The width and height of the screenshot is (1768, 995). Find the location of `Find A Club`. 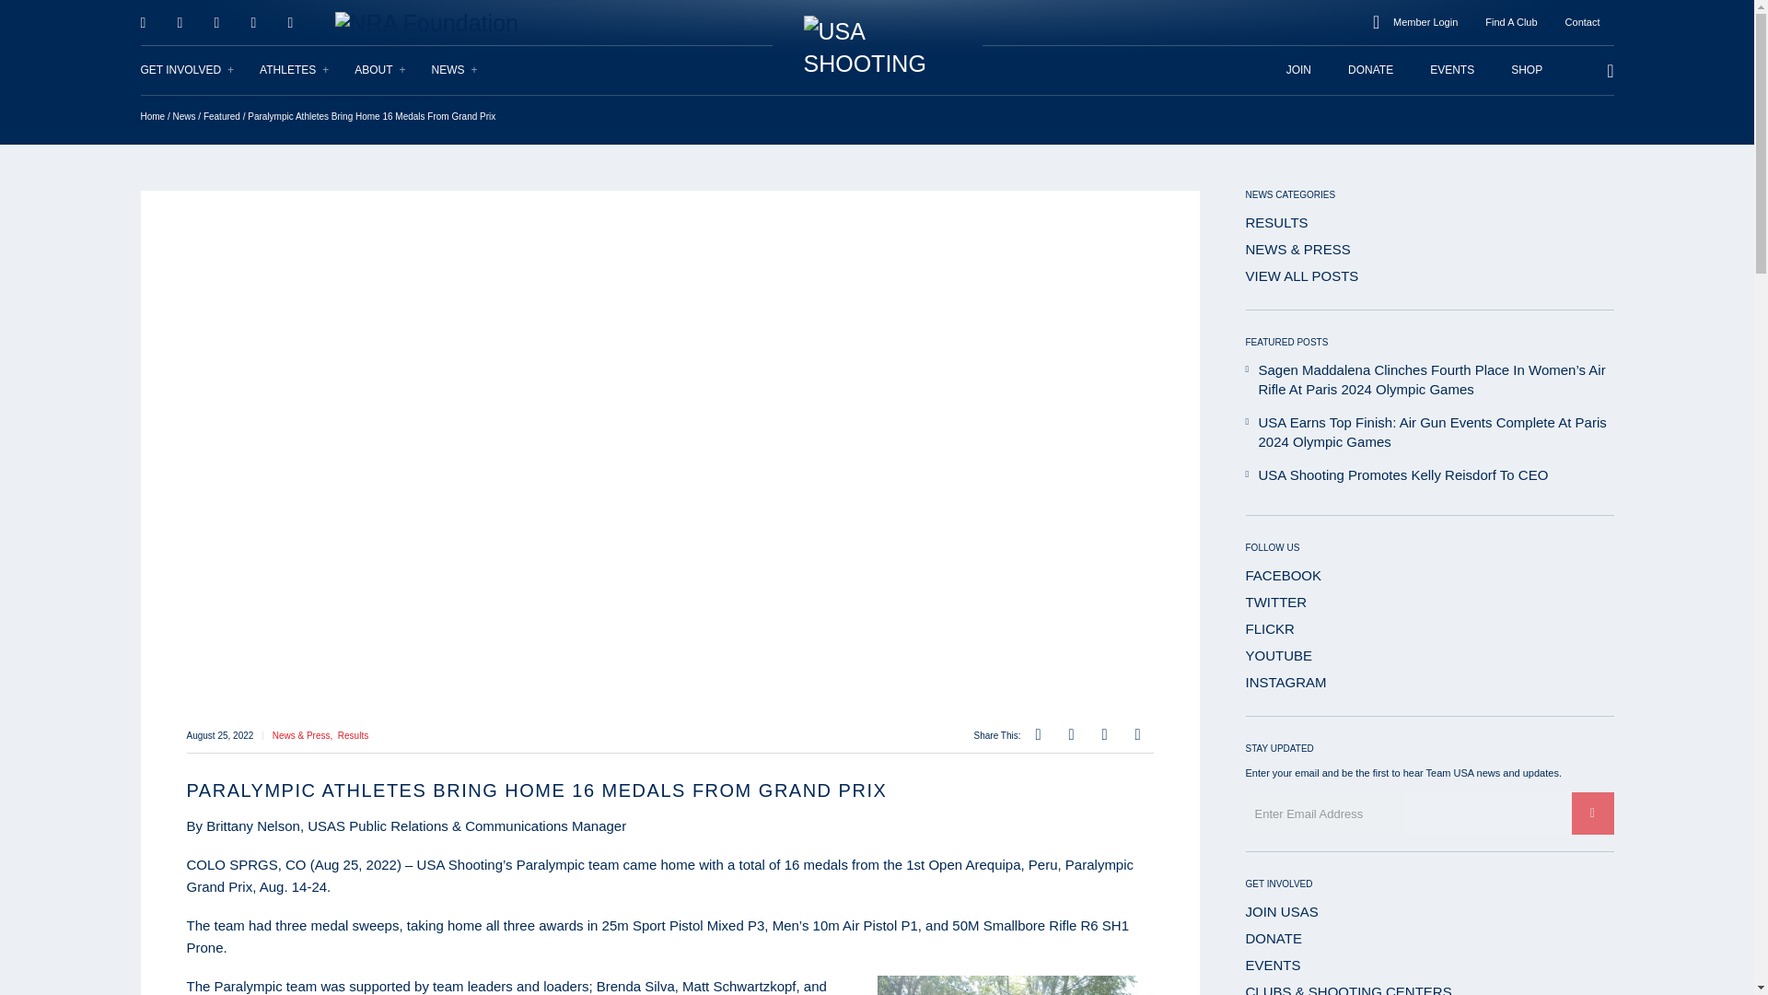

Find A Club is located at coordinates (1510, 22).